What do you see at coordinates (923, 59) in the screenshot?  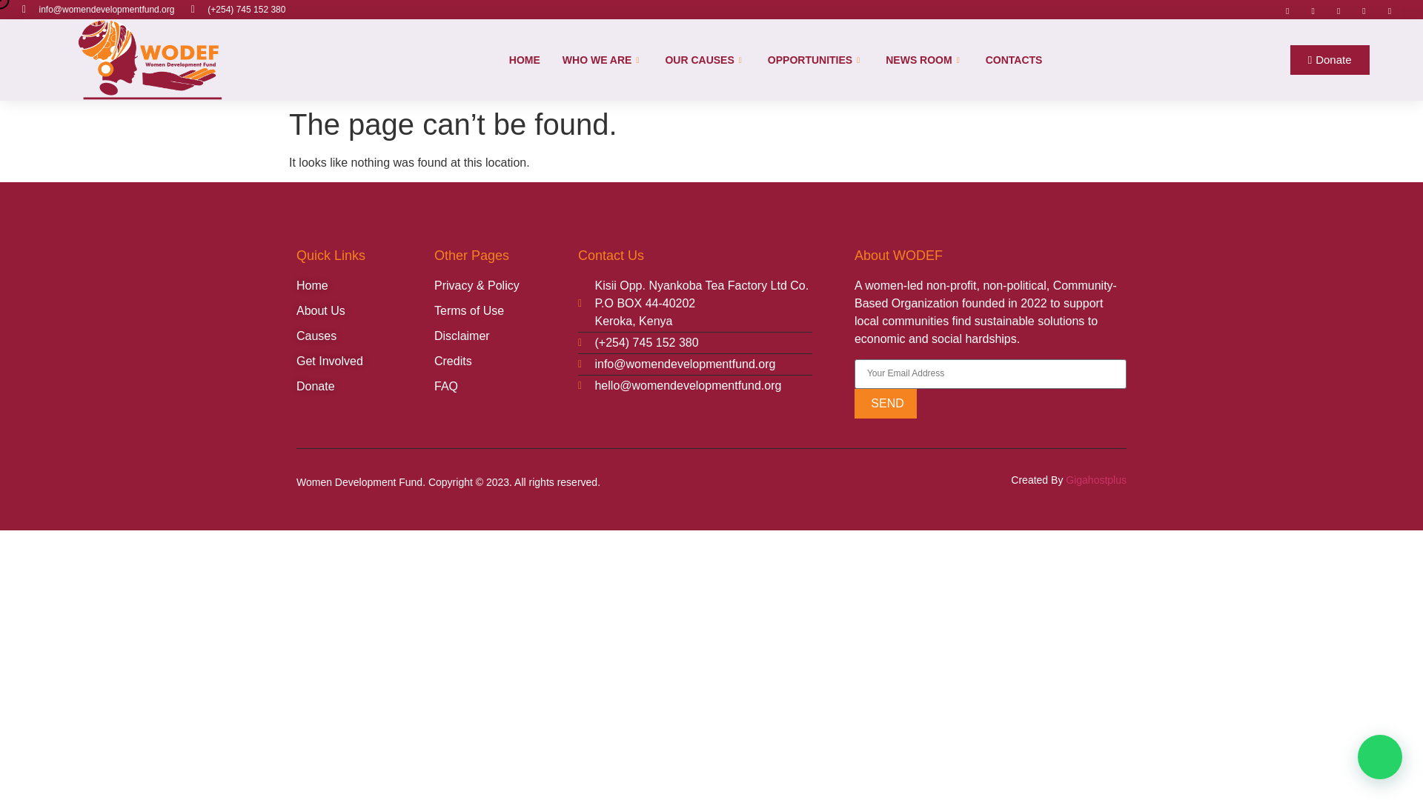 I see `NEWS ROOM` at bounding box center [923, 59].